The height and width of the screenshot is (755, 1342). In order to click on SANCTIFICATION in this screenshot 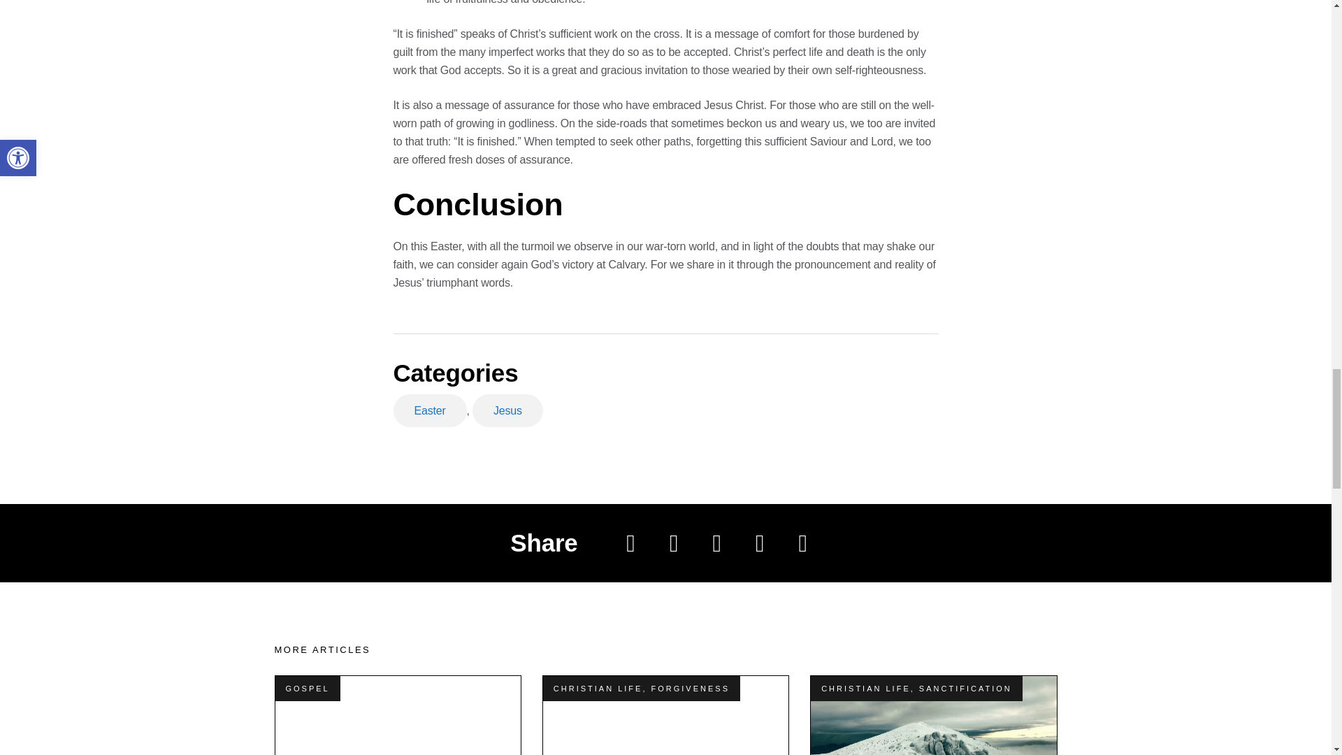, I will do `click(965, 688)`.